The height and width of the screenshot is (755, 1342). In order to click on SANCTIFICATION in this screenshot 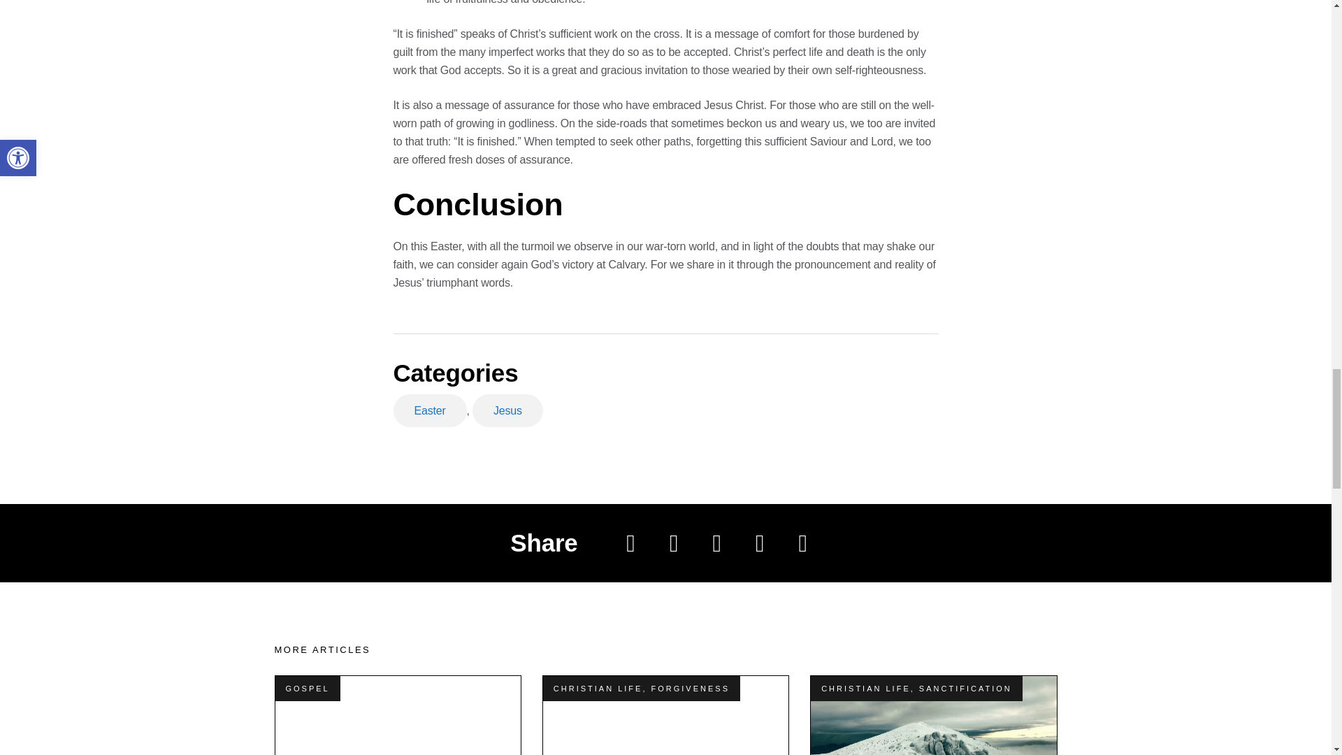, I will do `click(965, 688)`.